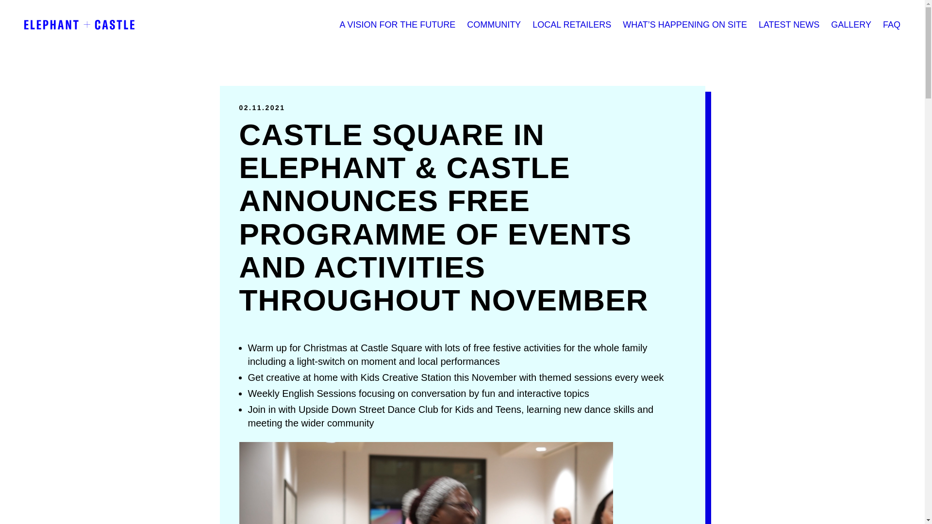 The height and width of the screenshot is (524, 932). I want to click on LATEST NEWS, so click(788, 24).